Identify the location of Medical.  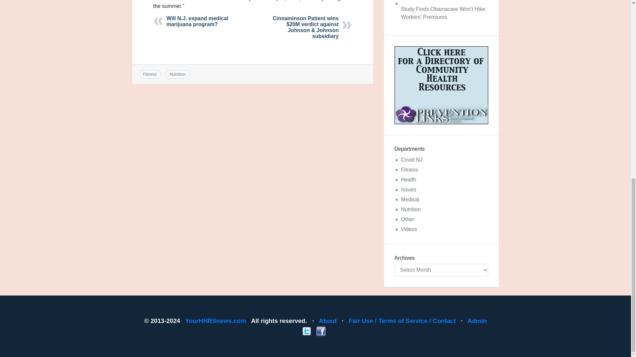
(410, 200).